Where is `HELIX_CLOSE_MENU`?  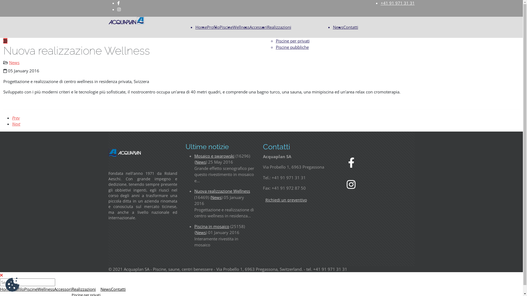
HELIX_CLOSE_MENU is located at coordinates (1, 275).